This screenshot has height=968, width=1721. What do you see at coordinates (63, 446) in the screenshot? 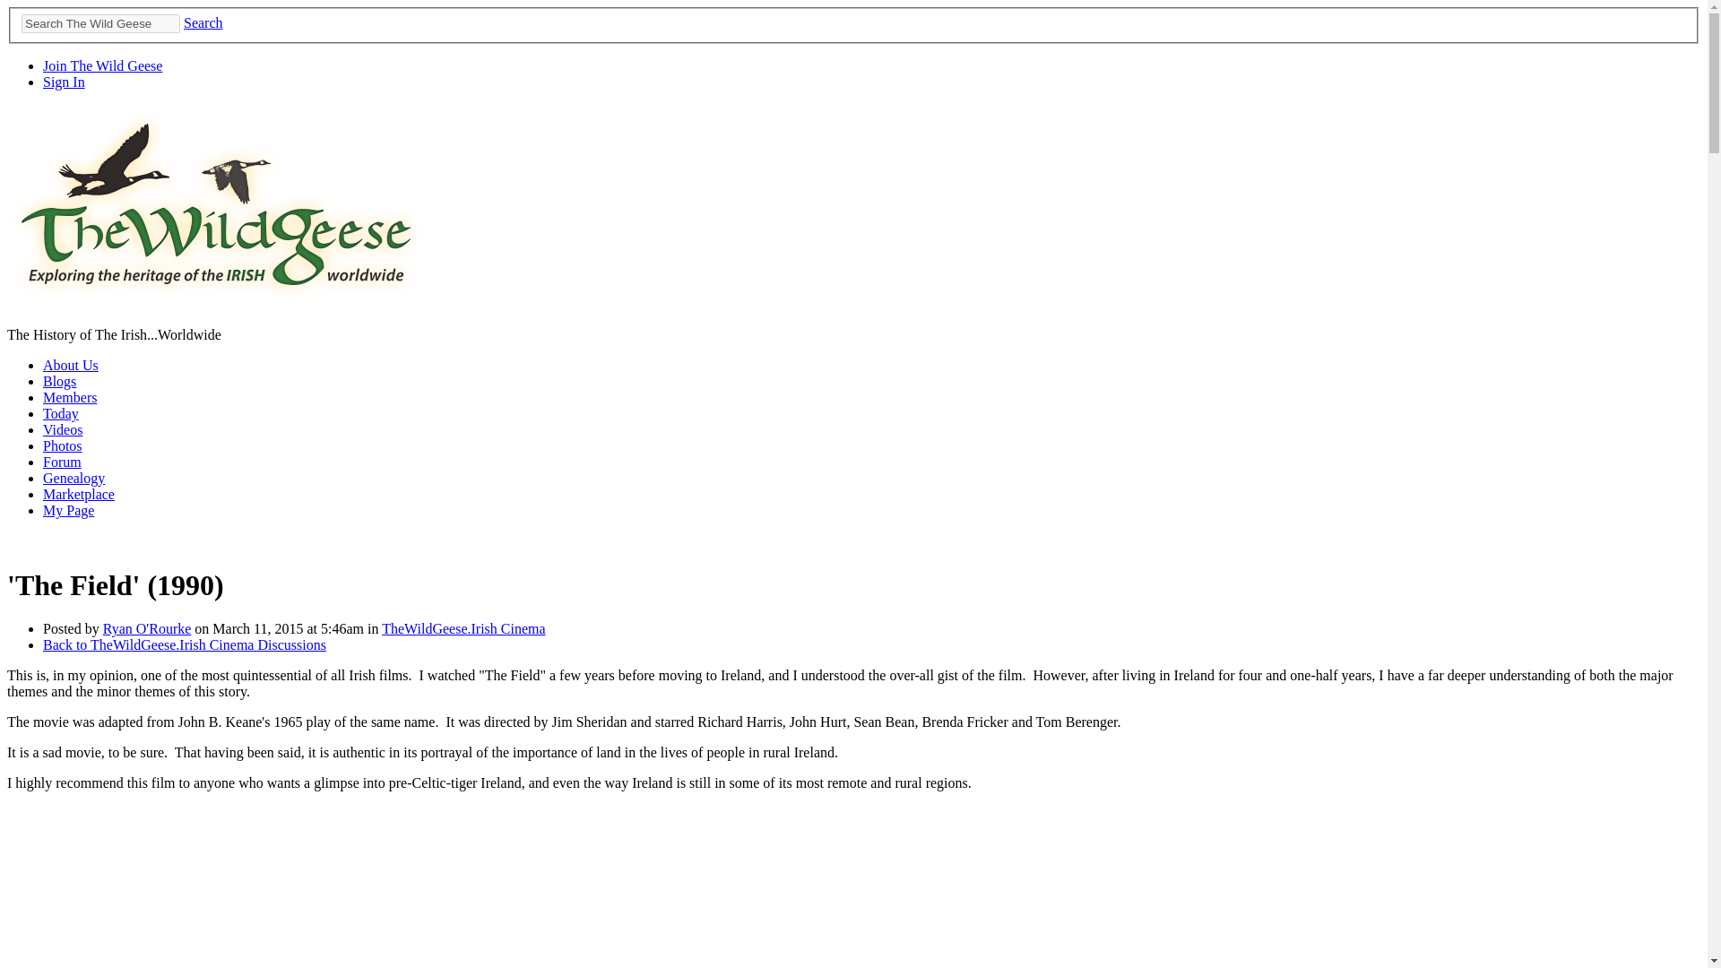
I see `Photos` at bounding box center [63, 446].